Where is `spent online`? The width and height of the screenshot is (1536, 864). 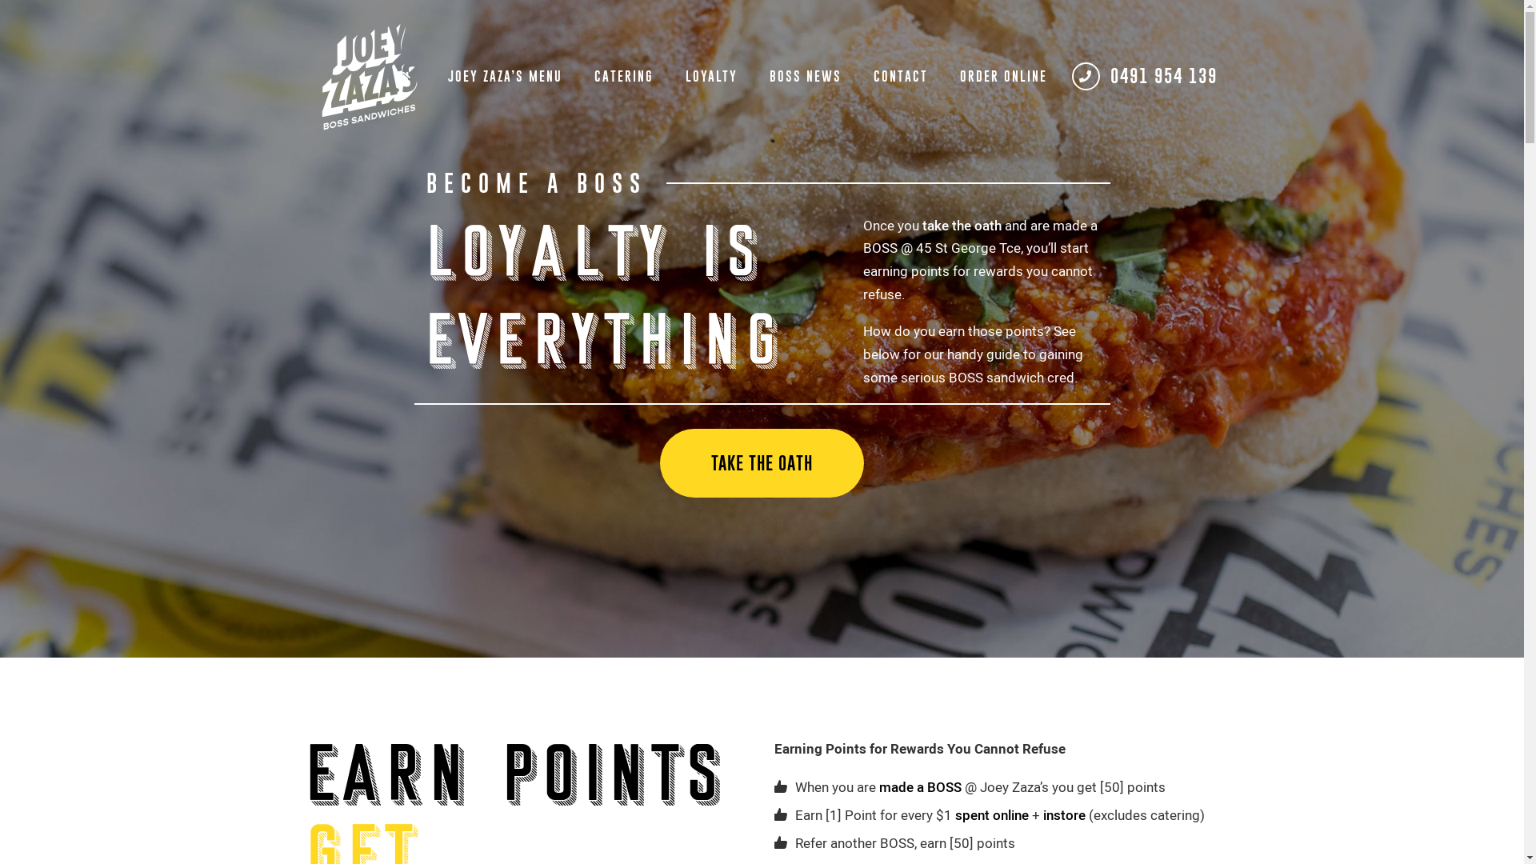
spent online is located at coordinates (992, 815).